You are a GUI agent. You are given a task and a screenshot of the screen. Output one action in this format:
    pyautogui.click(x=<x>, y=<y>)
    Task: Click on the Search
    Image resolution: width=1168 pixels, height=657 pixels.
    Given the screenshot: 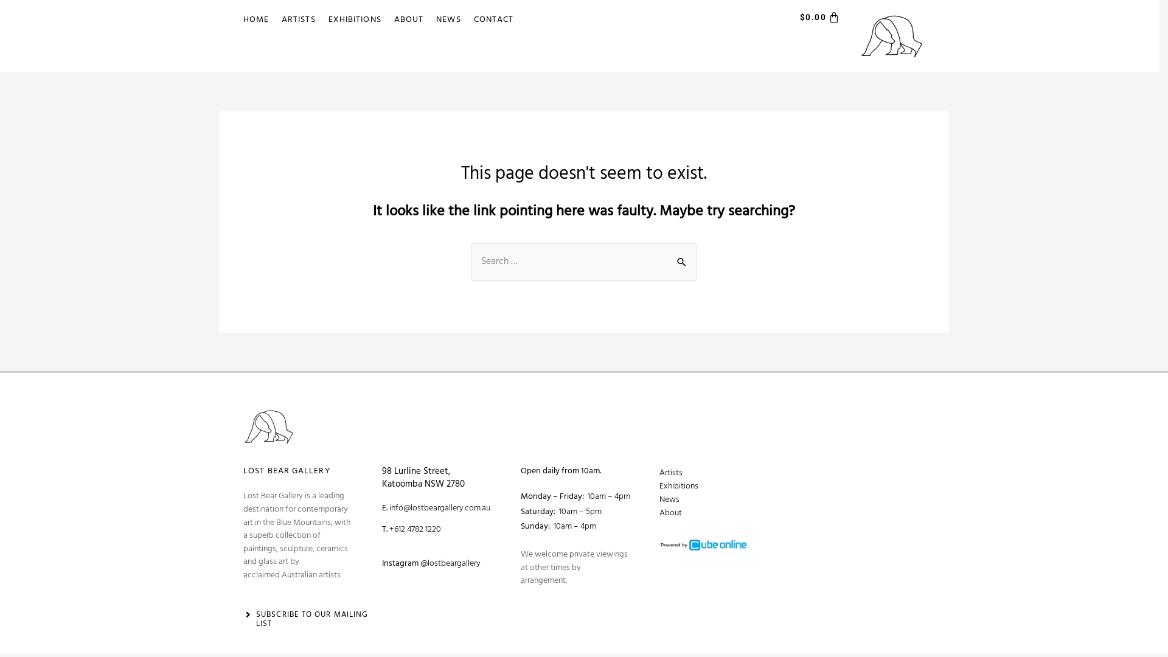 What is the action you would take?
    pyautogui.click(x=683, y=255)
    